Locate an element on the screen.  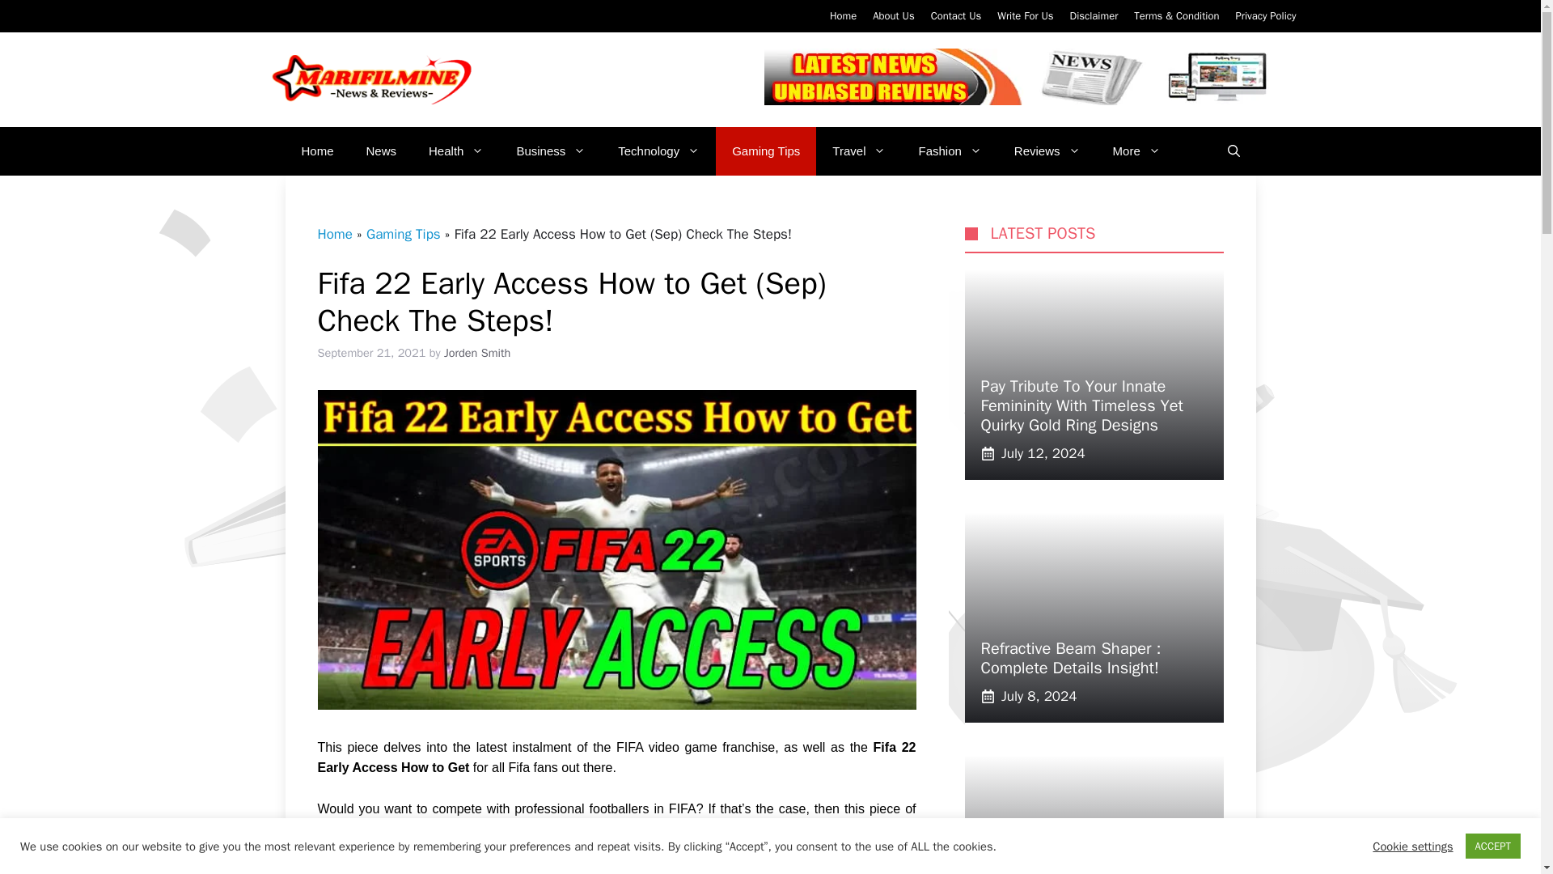
Write For Us is located at coordinates (1024, 15).